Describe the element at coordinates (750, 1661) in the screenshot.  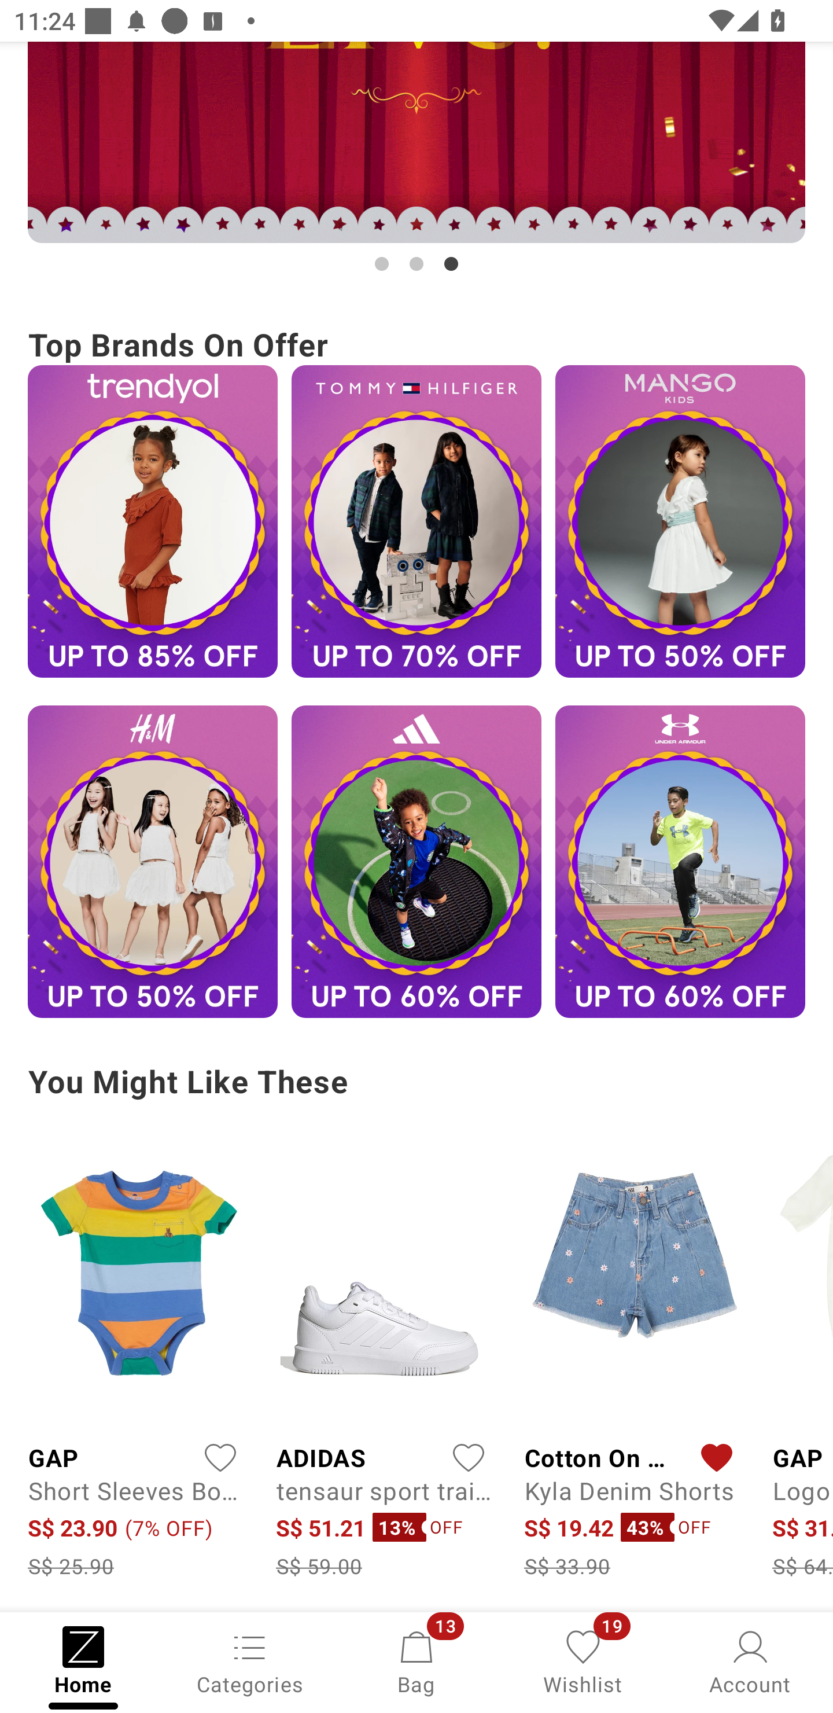
I see `Account` at that location.